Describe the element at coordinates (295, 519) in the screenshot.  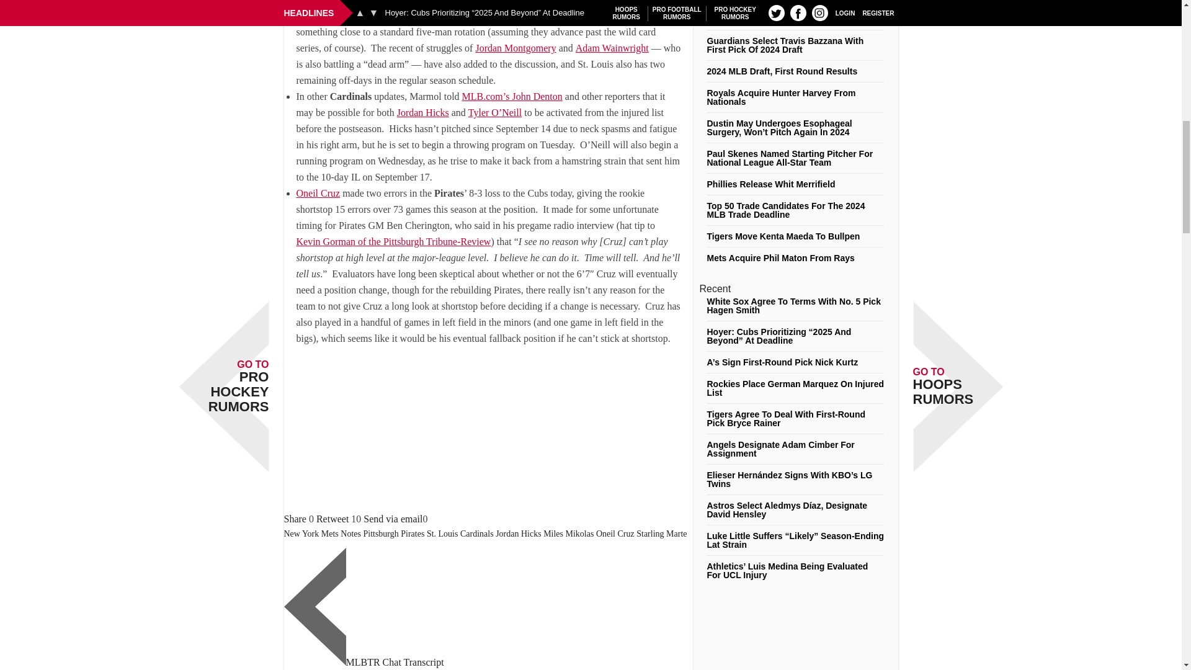
I see `Share 'NL Notes: Marte, Cardinals, Cruz' on Facebook` at that location.